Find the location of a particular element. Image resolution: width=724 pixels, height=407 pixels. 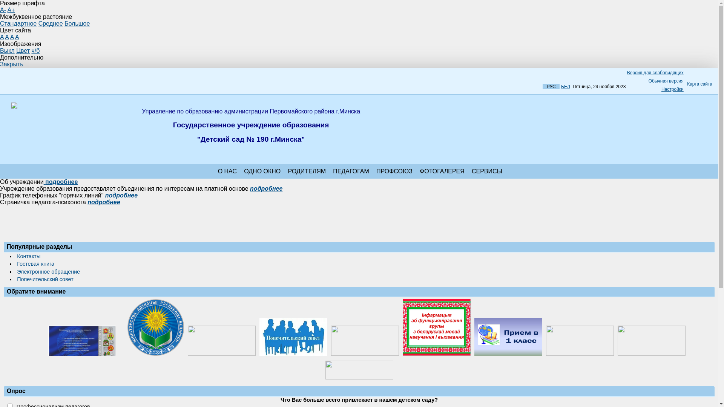

A is located at coordinates (17, 37).